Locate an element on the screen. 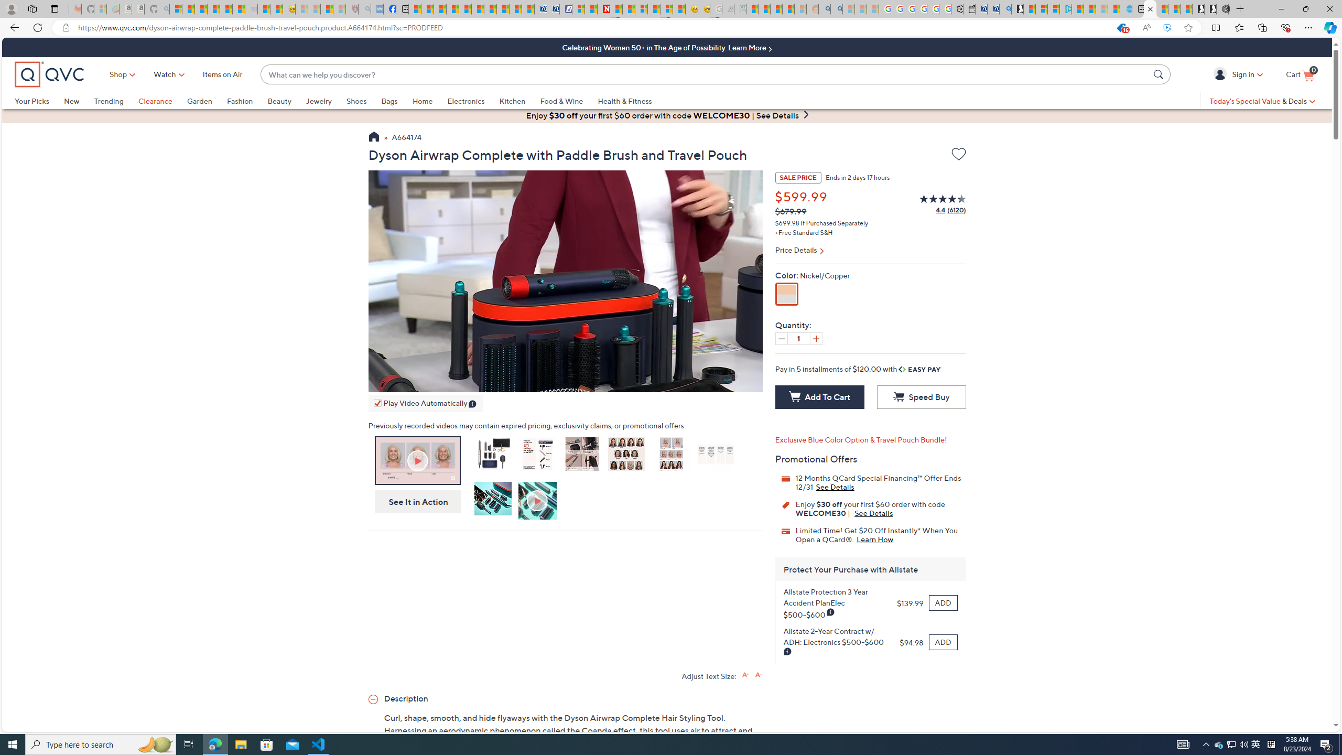  Cart is Empty  is located at coordinates (1300, 74).